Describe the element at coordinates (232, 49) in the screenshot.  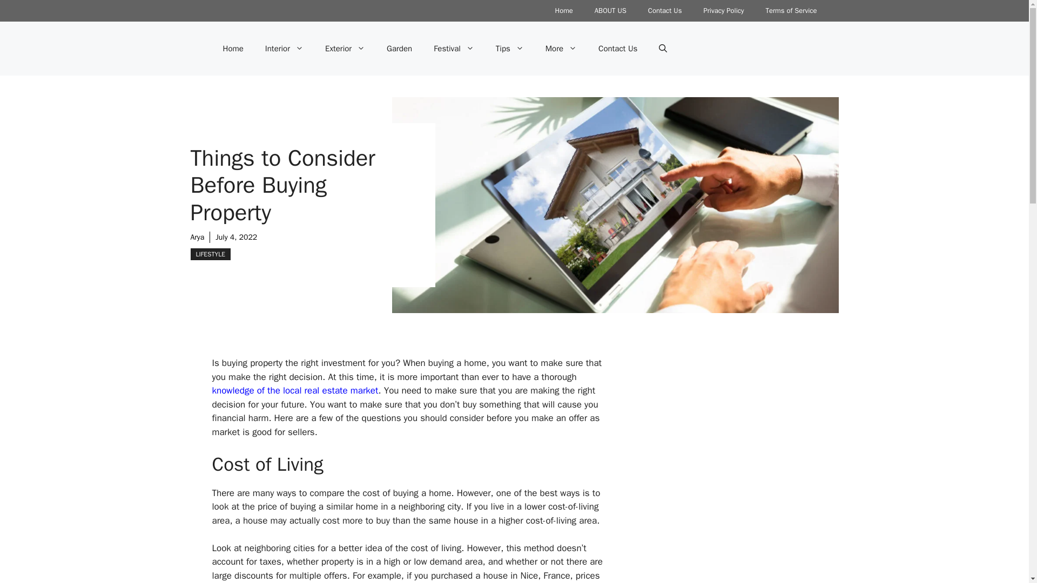
I see `Home` at that location.